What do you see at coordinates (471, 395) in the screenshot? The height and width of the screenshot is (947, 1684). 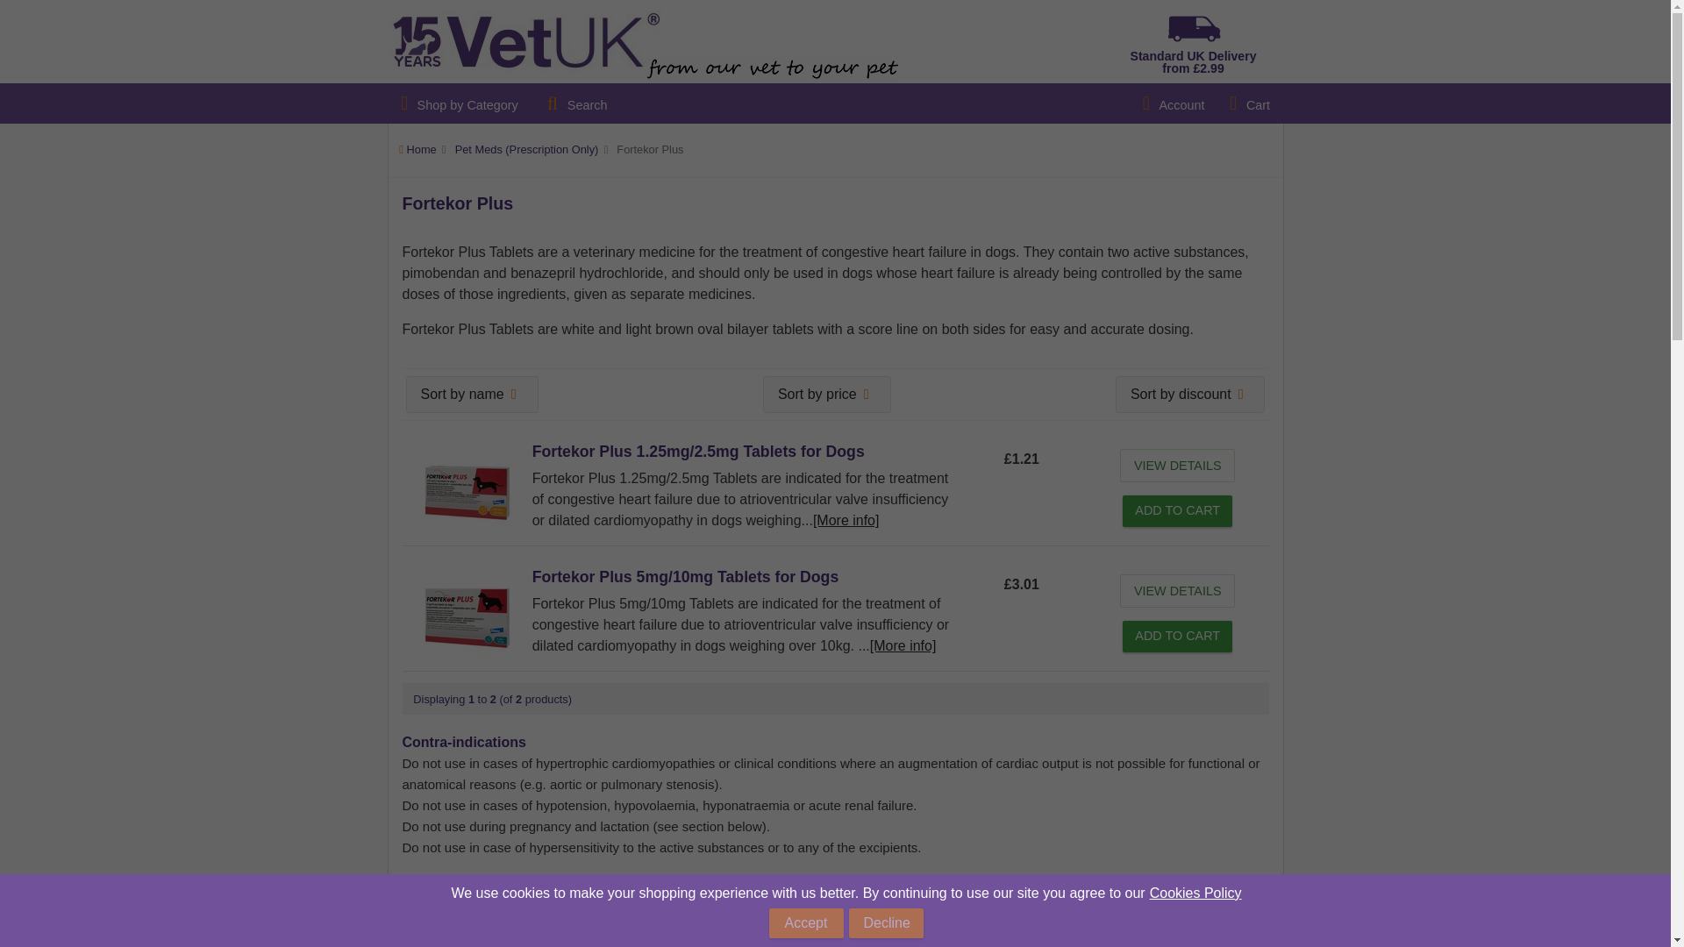 I see `Sort by name` at bounding box center [471, 395].